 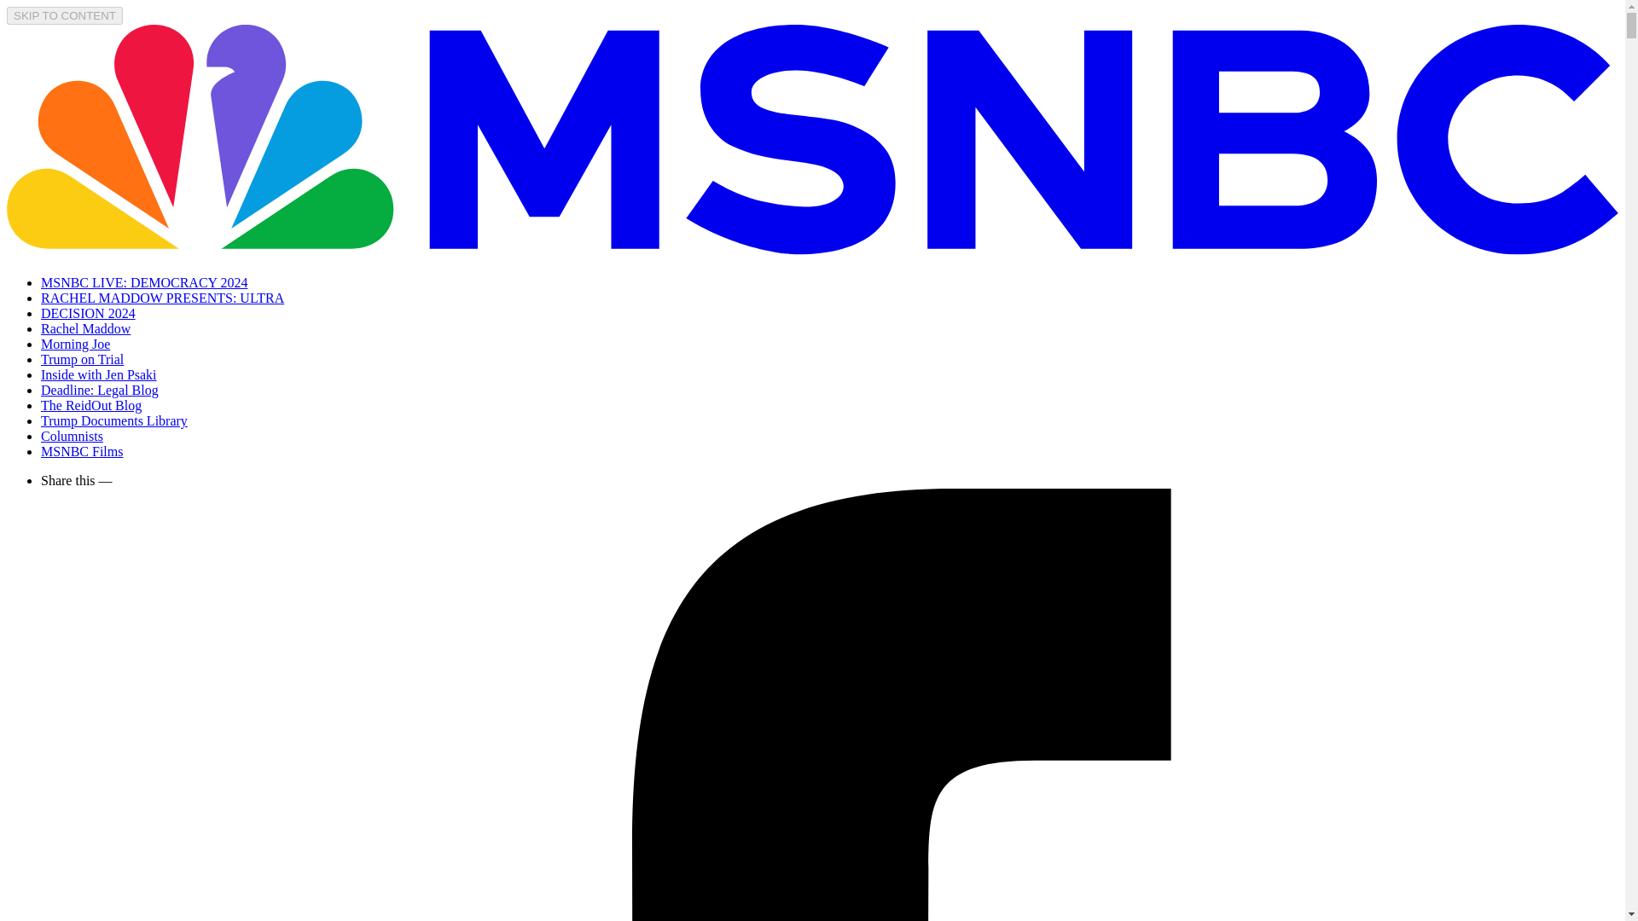 I want to click on Morning Joe, so click(x=75, y=344).